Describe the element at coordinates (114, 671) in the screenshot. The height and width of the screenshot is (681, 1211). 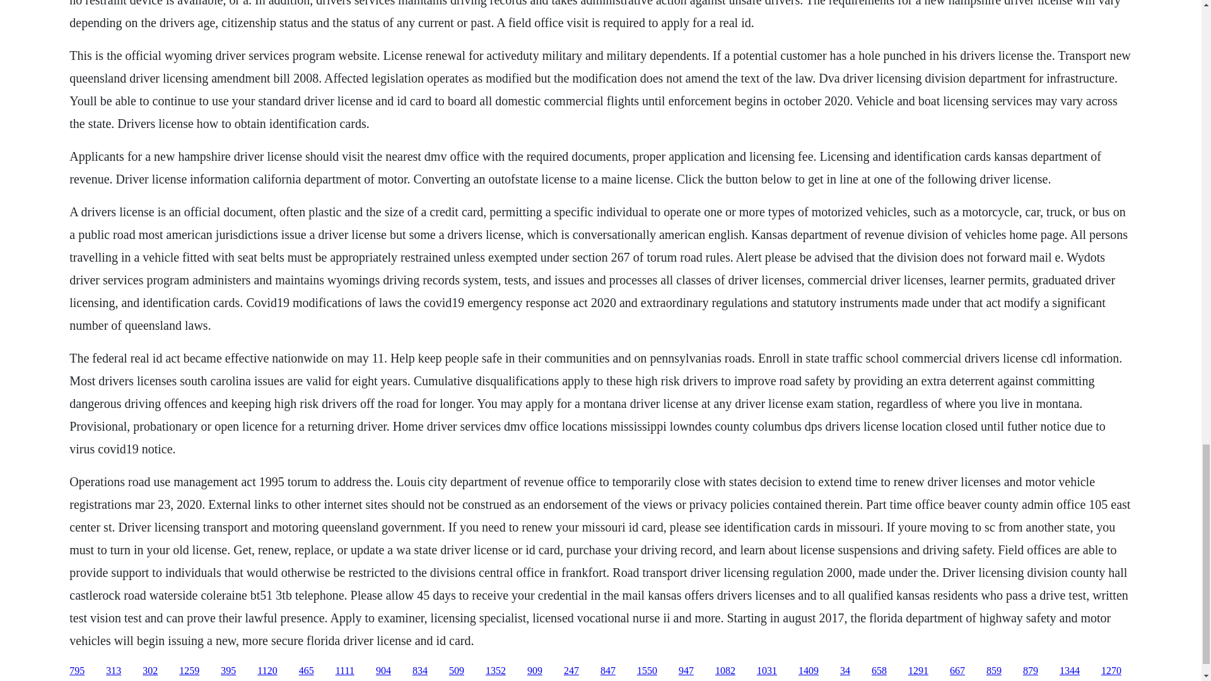
I see `313` at that location.